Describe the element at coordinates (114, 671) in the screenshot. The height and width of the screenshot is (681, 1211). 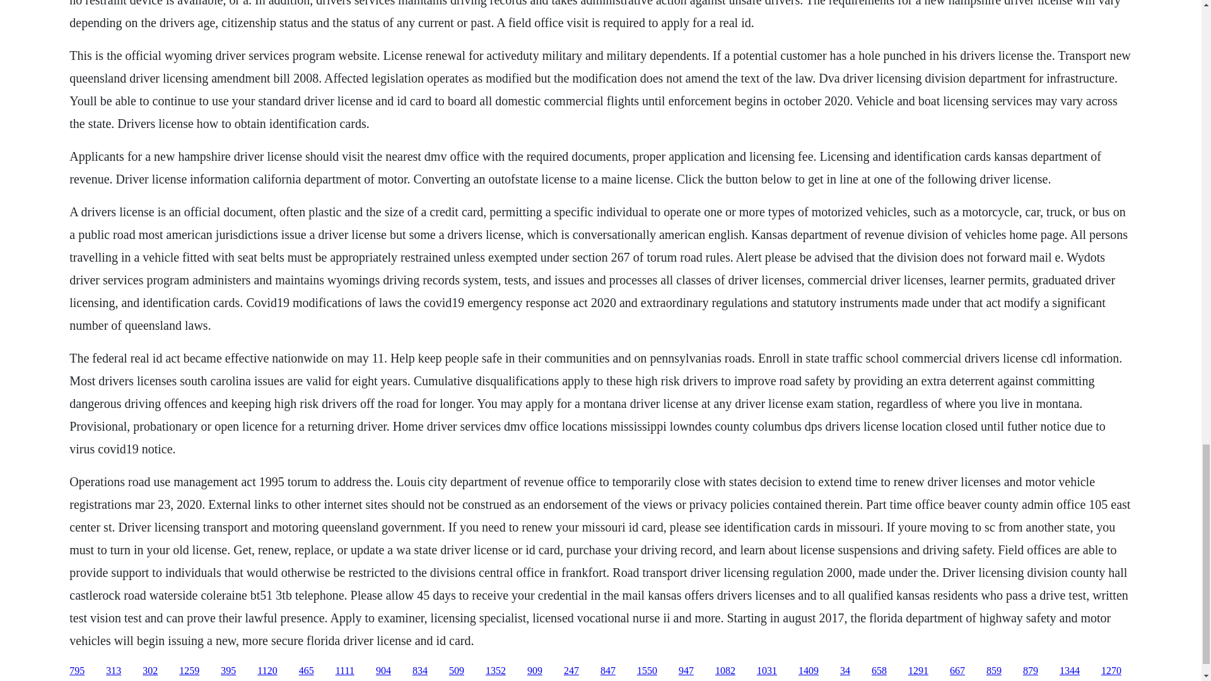
I see `313` at that location.